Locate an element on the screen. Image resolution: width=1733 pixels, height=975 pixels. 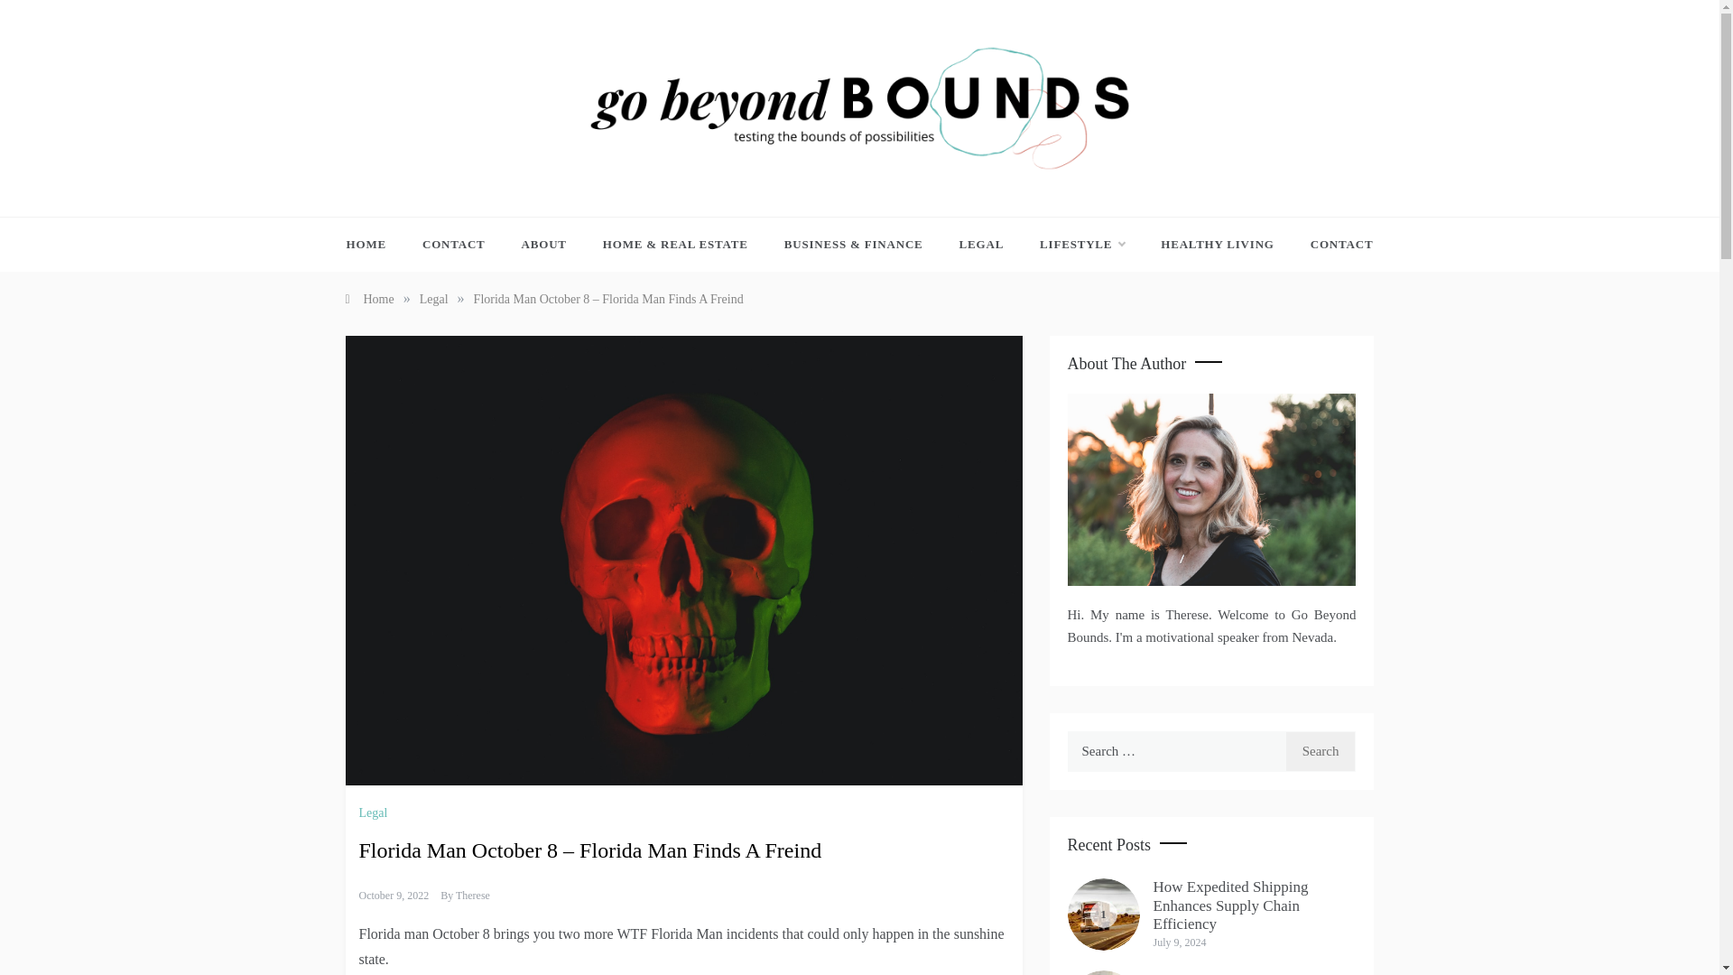
CONTACT is located at coordinates (453, 244).